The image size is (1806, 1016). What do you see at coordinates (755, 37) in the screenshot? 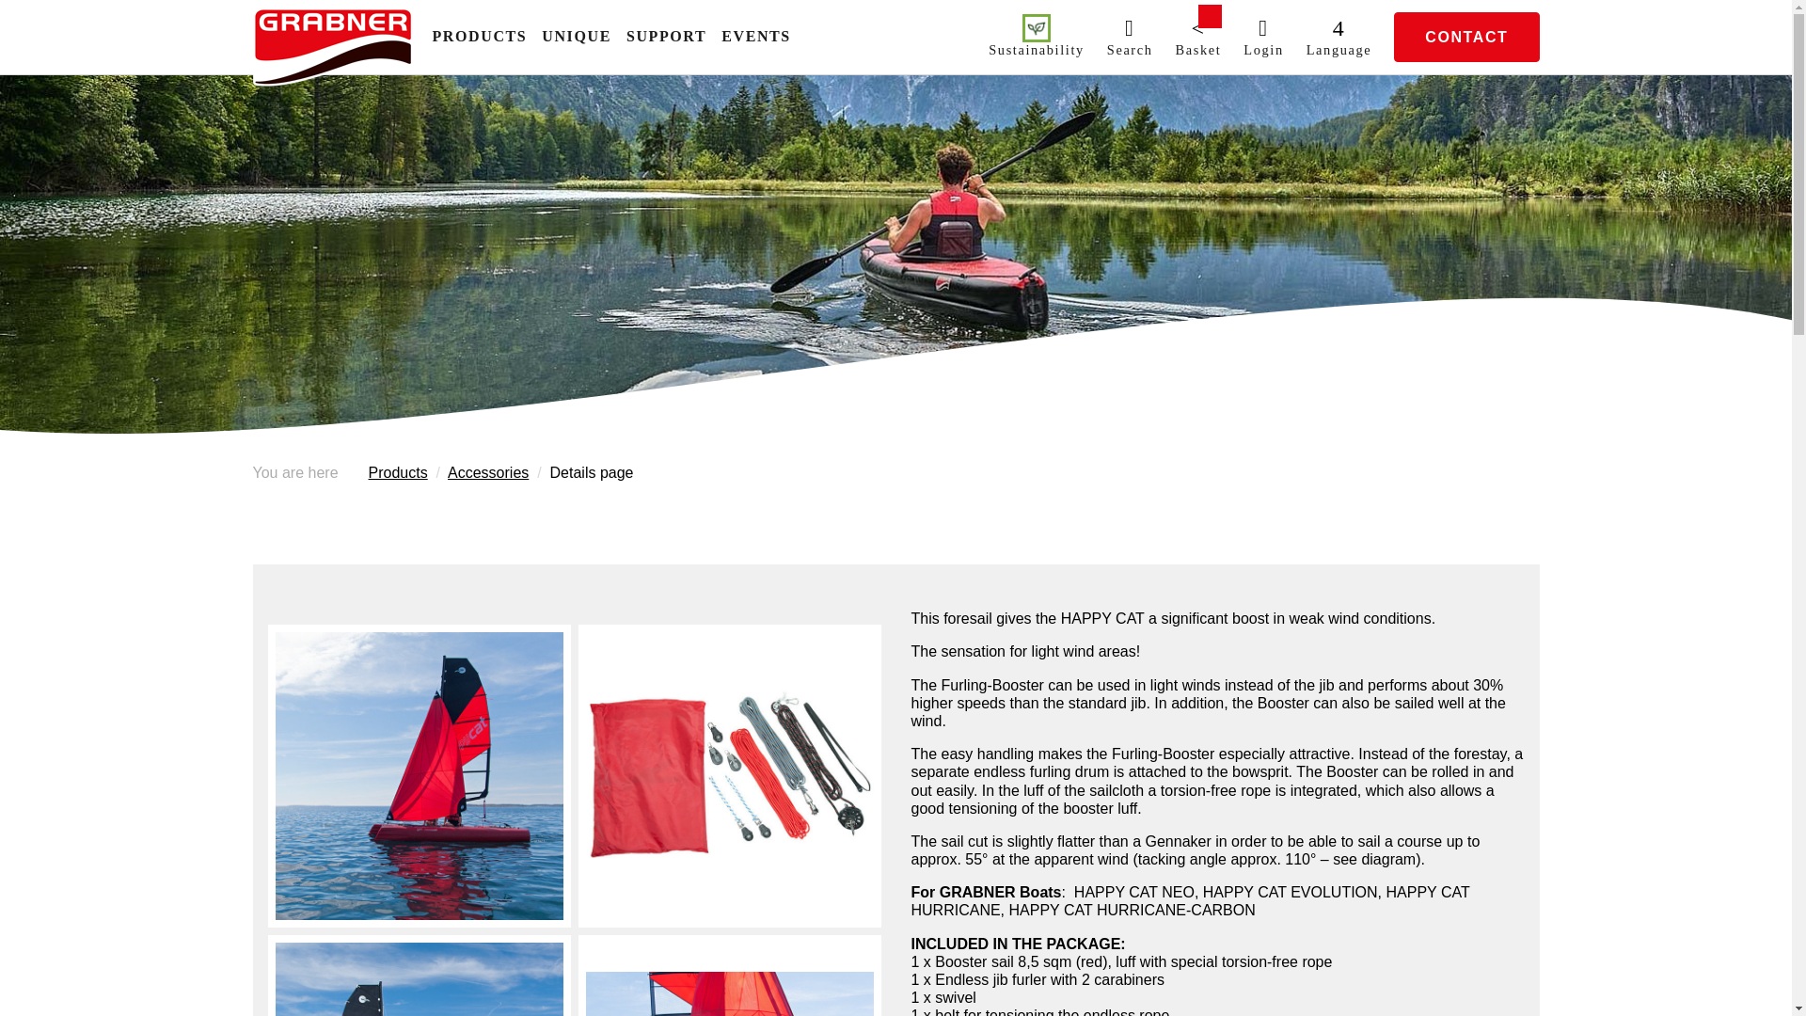
I see `EVENTS` at bounding box center [755, 37].